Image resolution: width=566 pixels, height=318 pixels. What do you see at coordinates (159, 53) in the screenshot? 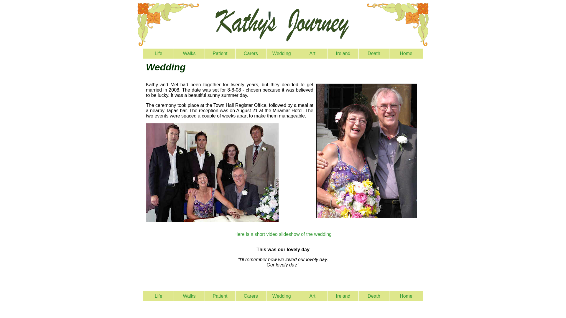
I see `Life` at bounding box center [159, 53].